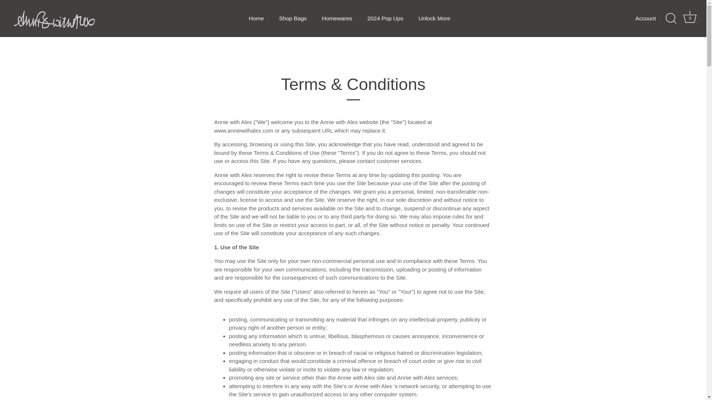 Image resolution: width=712 pixels, height=400 pixels. Describe the element at coordinates (690, 17) in the screenshot. I see `Cart` at that location.